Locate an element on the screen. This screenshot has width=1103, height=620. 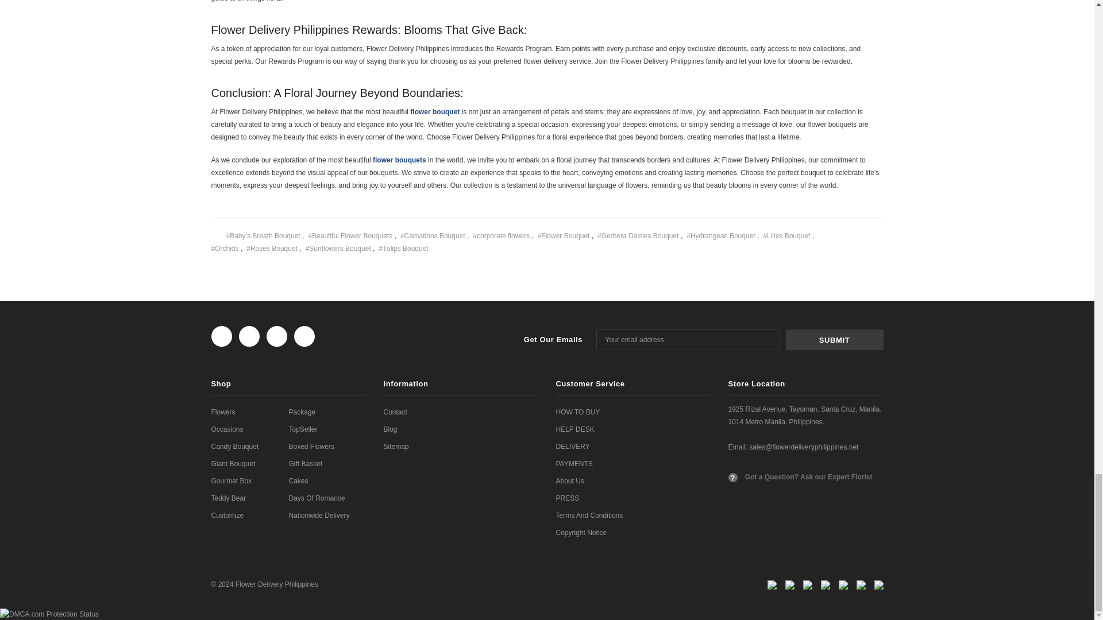
Print is located at coordinates (863, 233).